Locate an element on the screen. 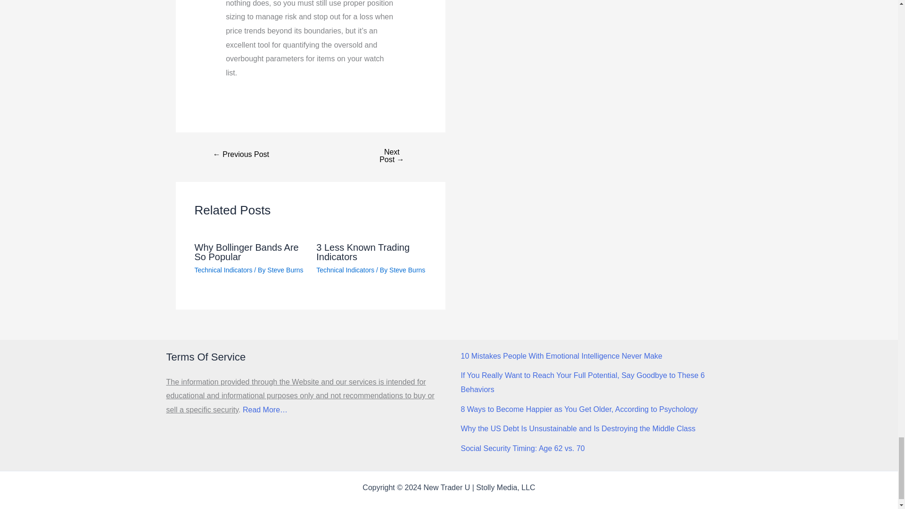 This screenshot has width=905, height=509. Technical Indicators is located at coordinates (345, 270).